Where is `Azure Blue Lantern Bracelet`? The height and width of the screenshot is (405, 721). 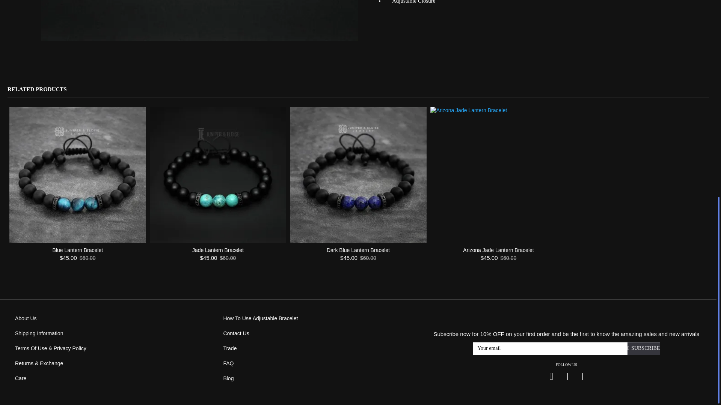
Azure Blue Lantern Bracelet is located at coordinates (200, 20).